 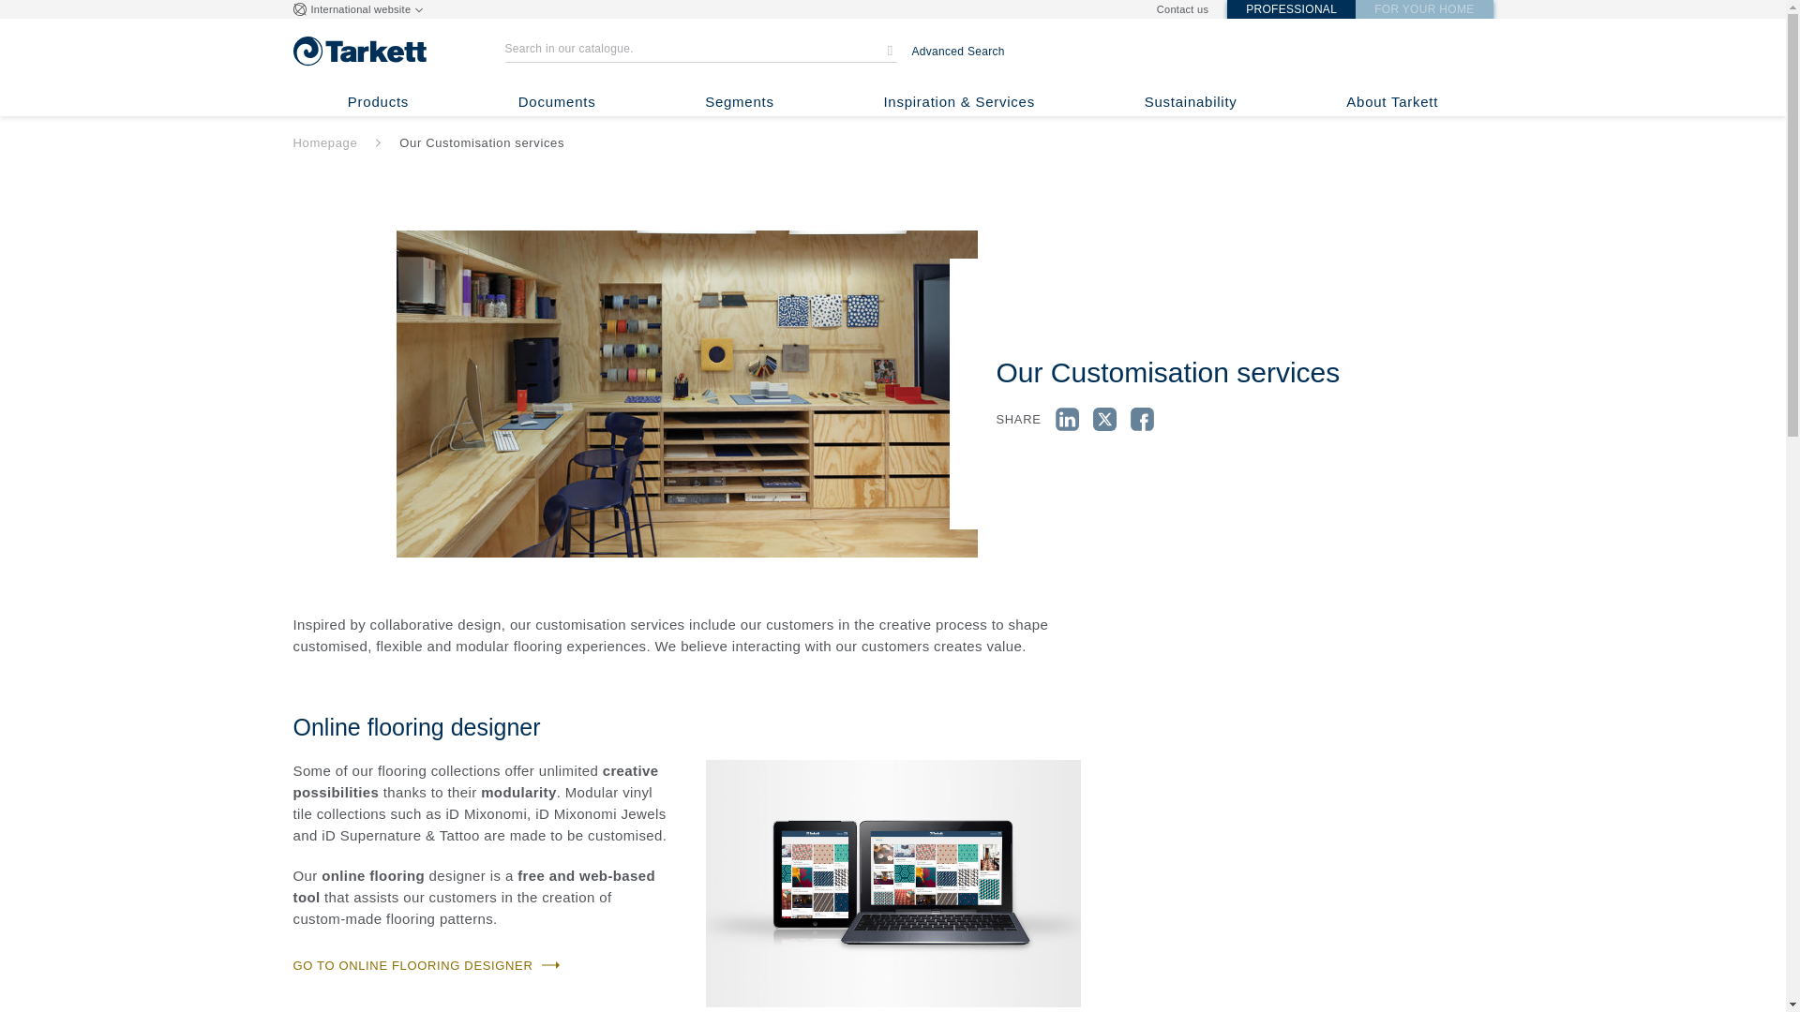 What do you see at coordinates (1423, 9) in the screenshot?
I see `FOR YOUR HOME` at bounding box center [1423, 9].